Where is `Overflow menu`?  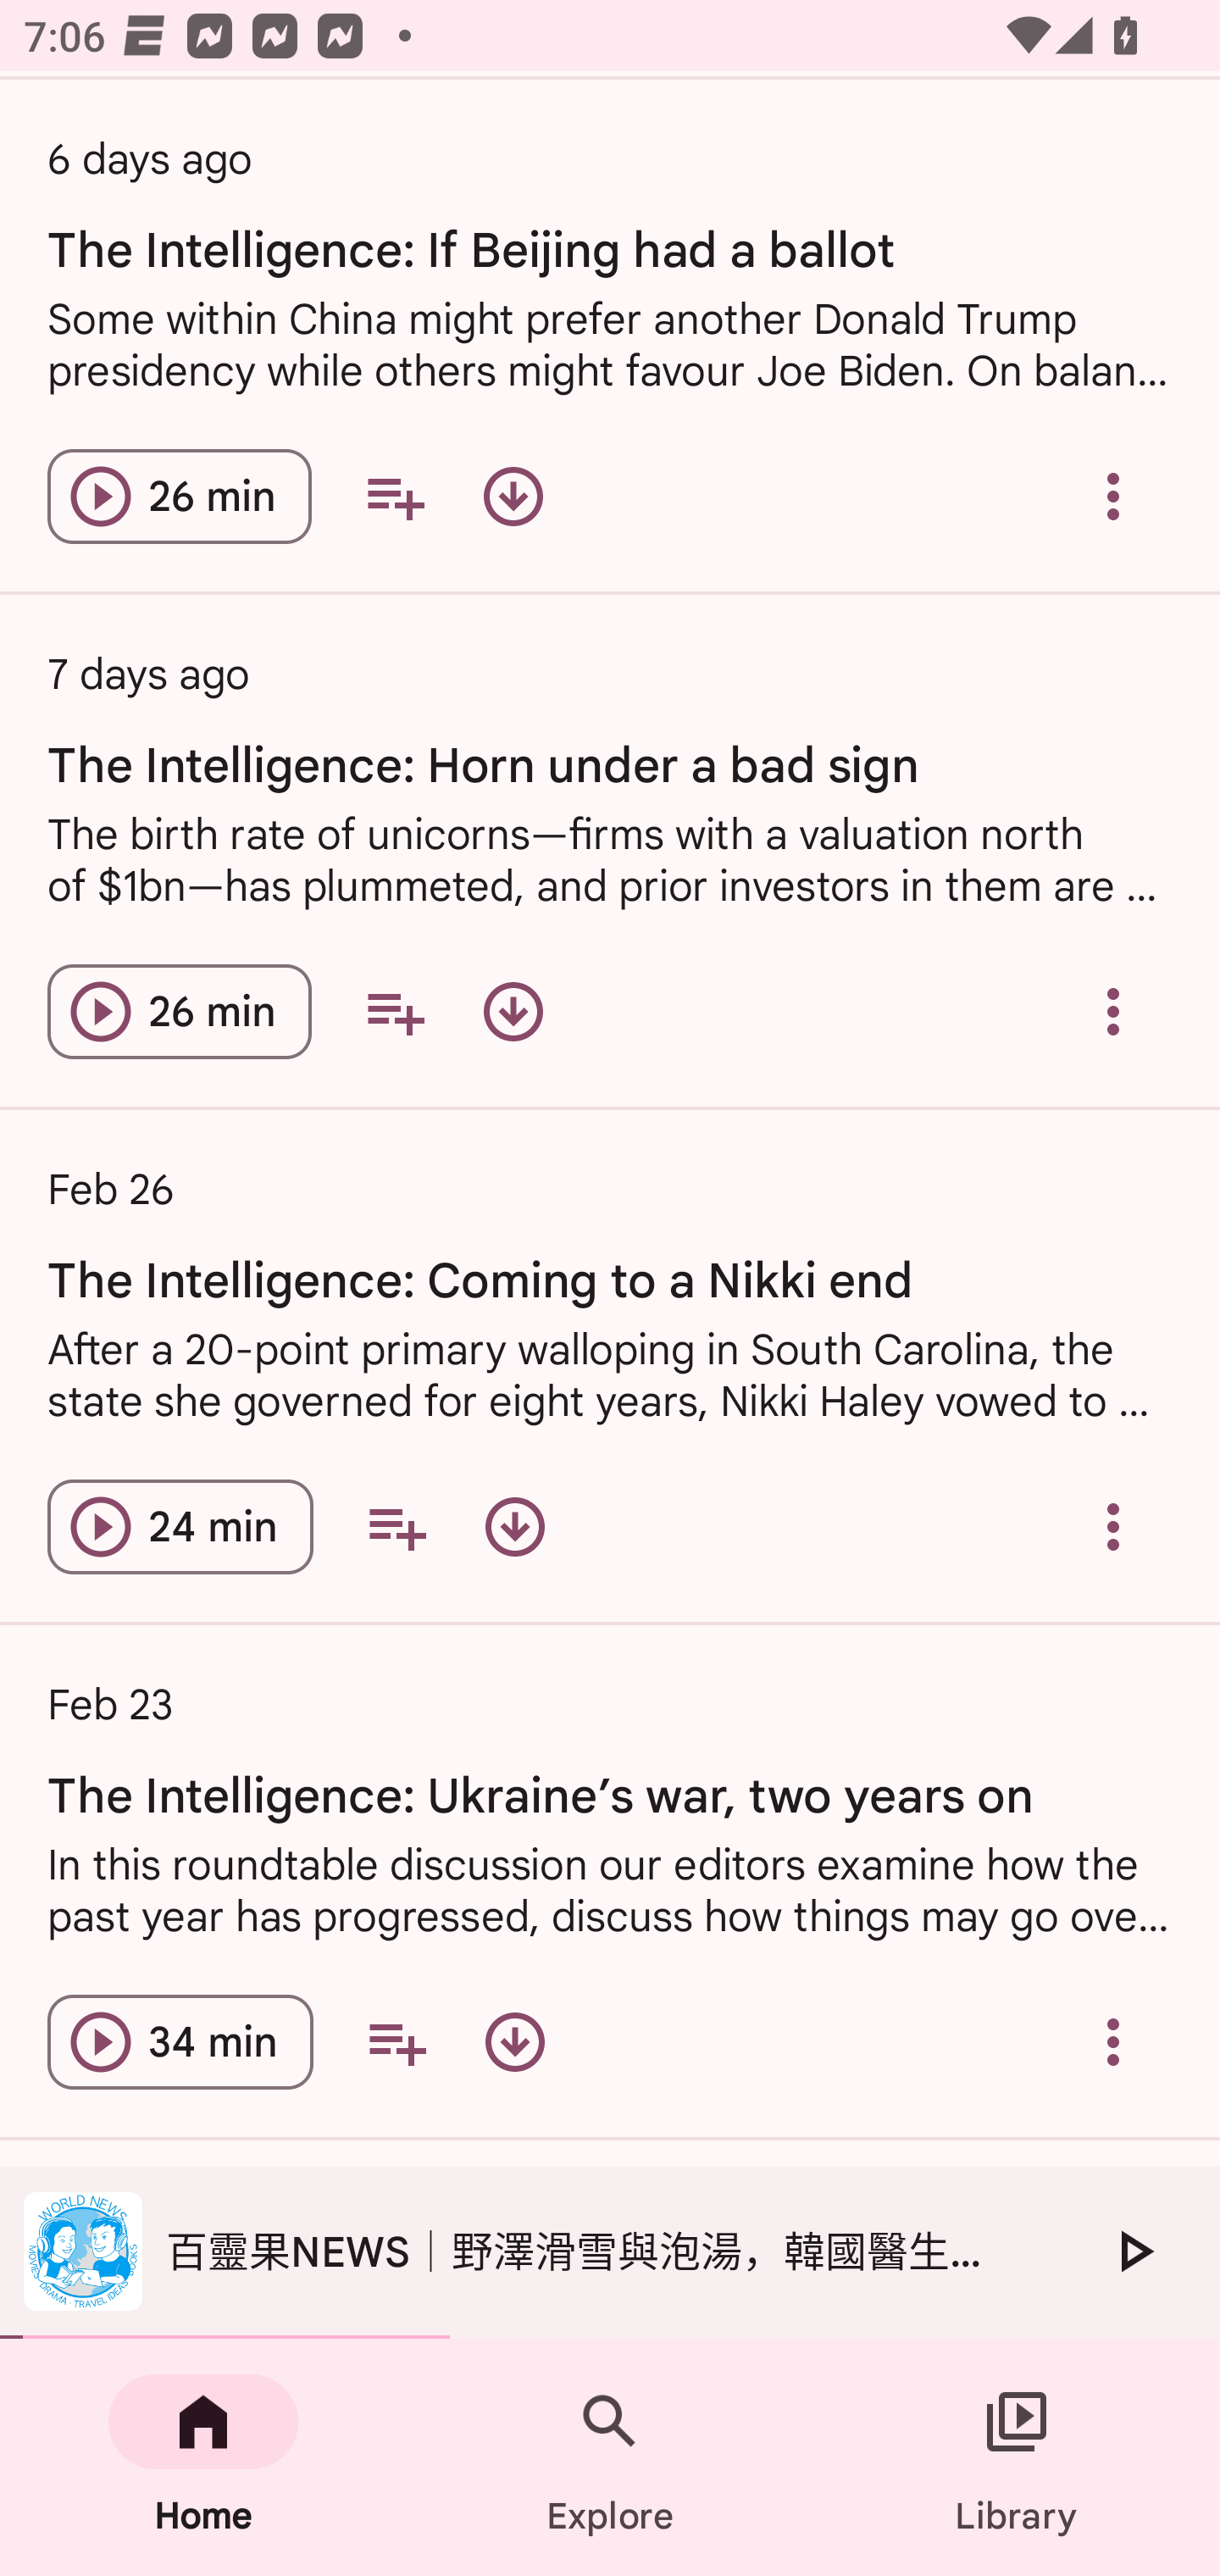 Overflow menu is located at coordinates (1113, 1010).